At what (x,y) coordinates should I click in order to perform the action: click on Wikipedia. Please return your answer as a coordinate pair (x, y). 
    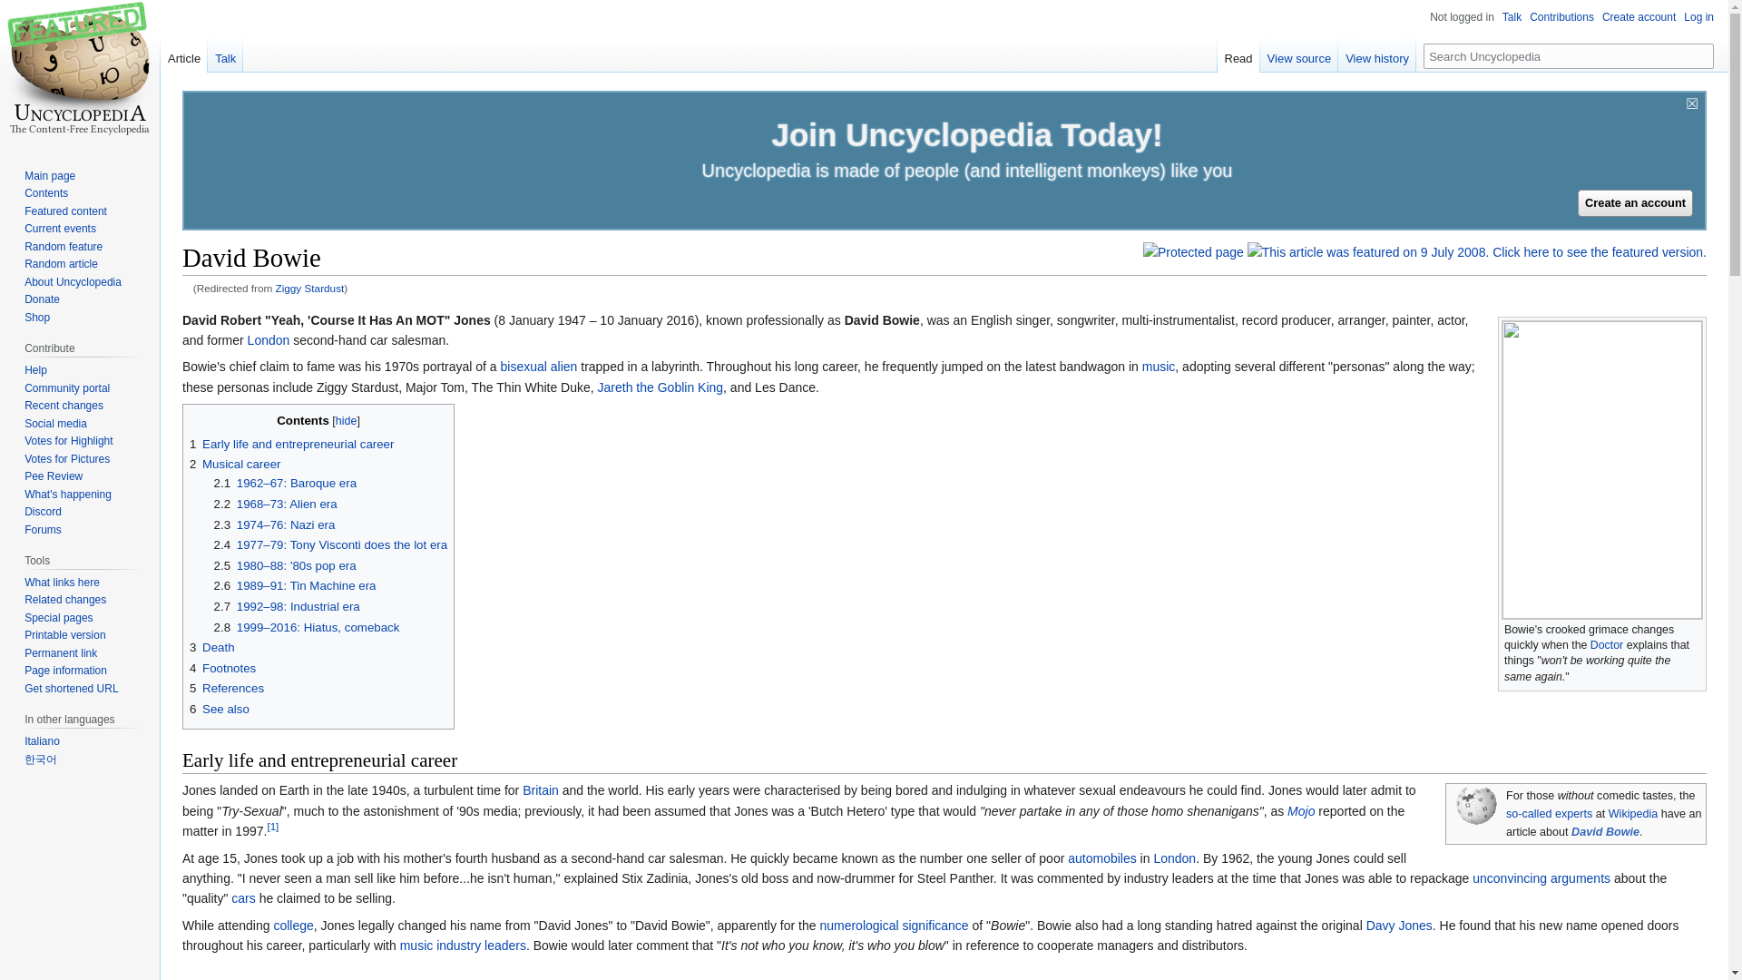
    Looking at the image, I should click on (1633, 813).